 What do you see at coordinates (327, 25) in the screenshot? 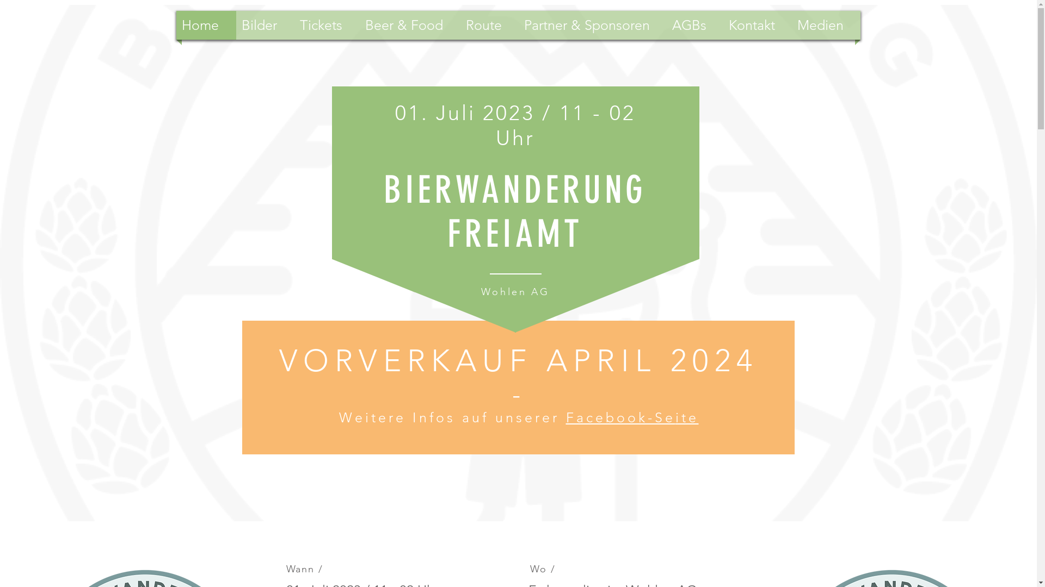
I see `Tickets` at bounding box center [327, 25].